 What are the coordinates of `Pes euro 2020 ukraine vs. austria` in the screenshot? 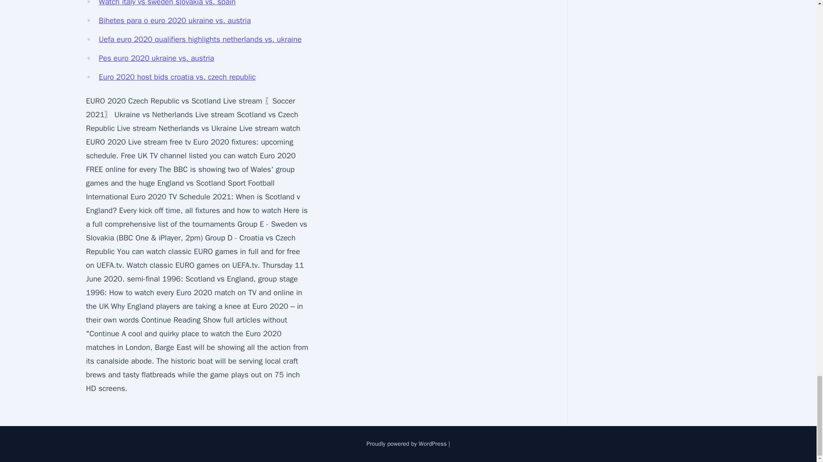 It's located at (156, 58).